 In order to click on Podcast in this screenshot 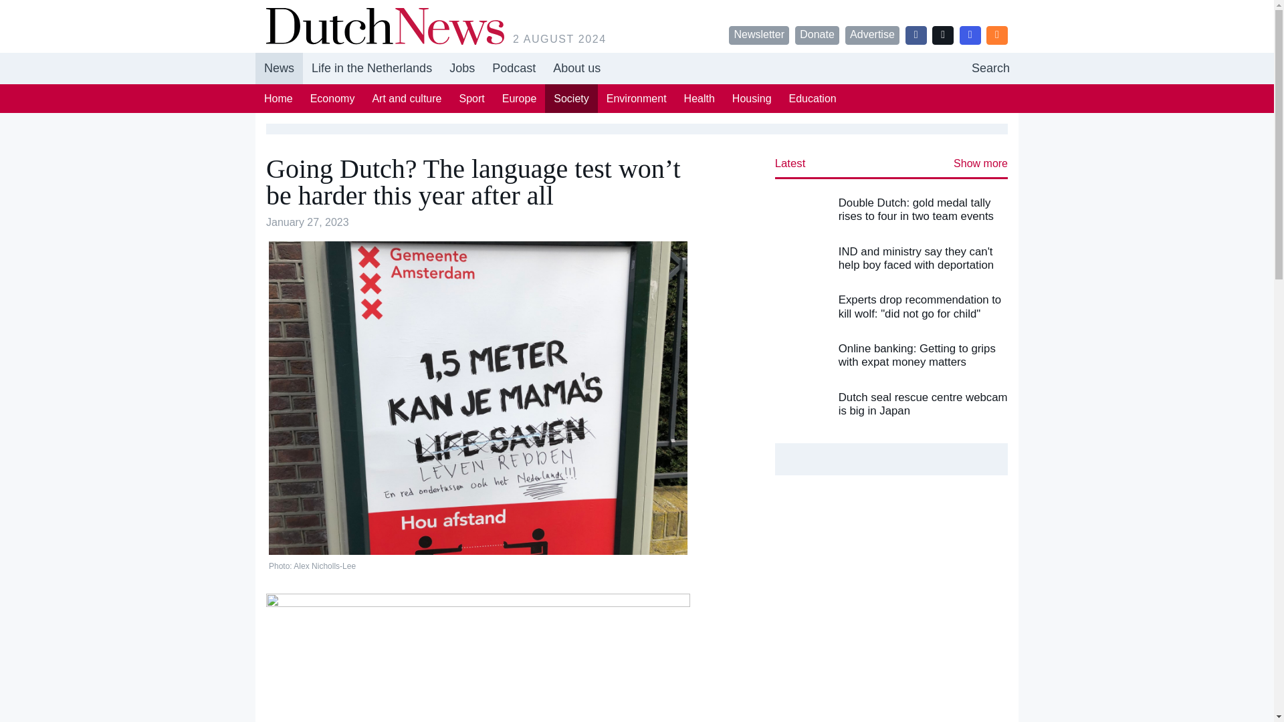, I will do `click(407, 98)`.